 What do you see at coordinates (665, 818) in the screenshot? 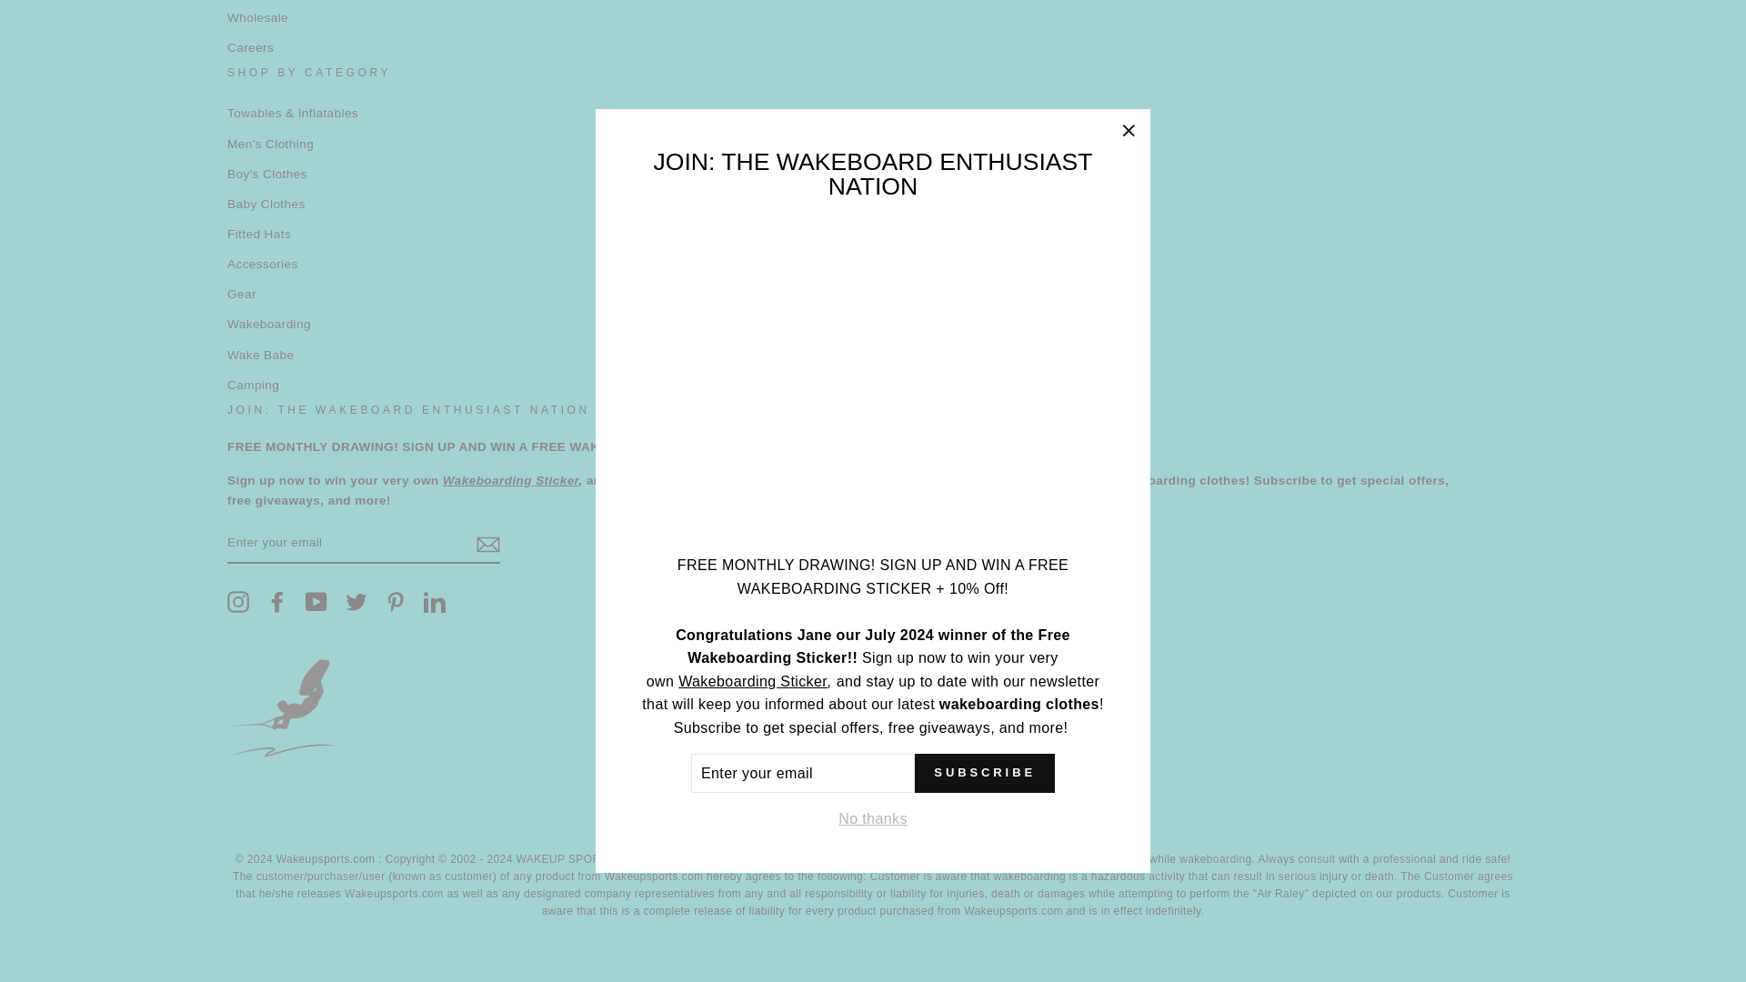
I see `American Express` at bounding box center [665, 818].